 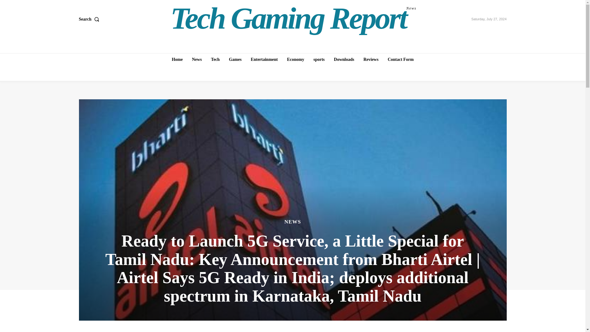 I want to click on Games, so click(x=235, y=59).